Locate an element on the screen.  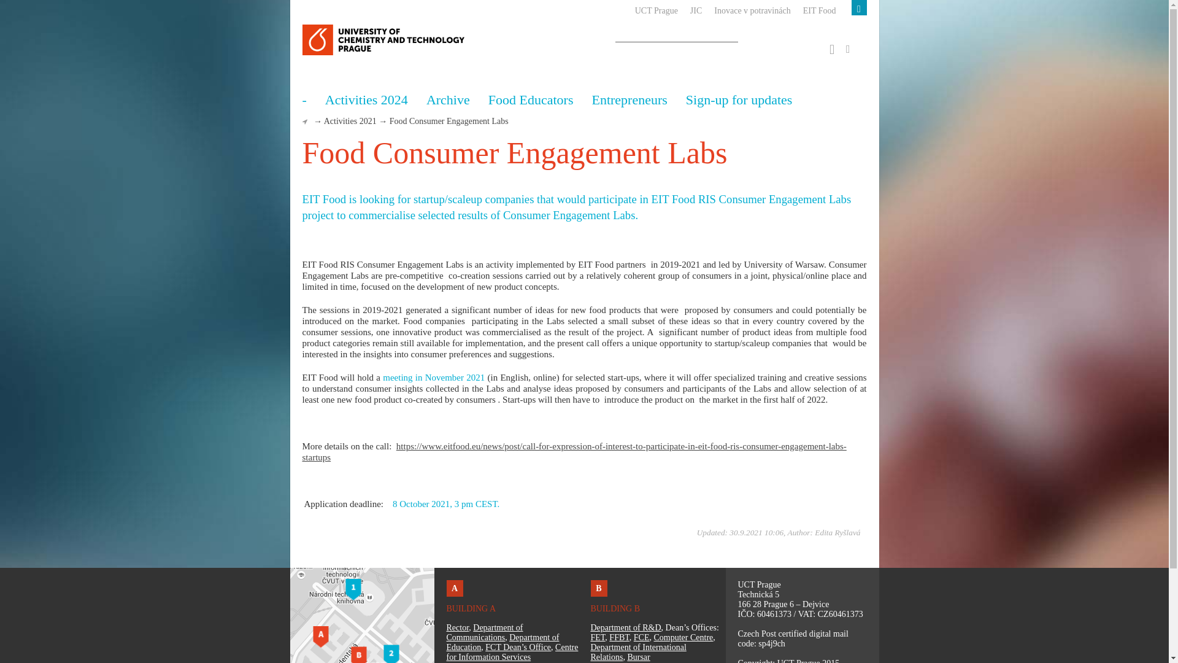
Rector is located at coordinates (458, 627).